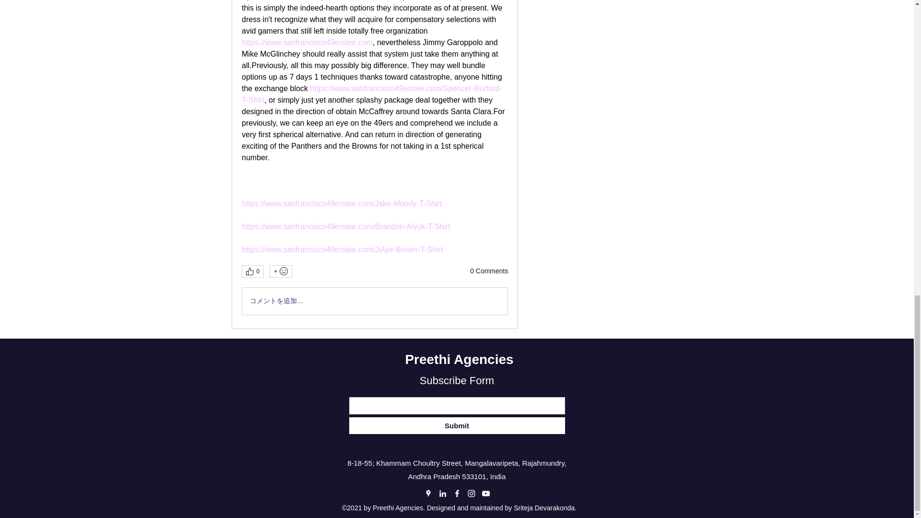 This screenshot has height=518, width=921. What do you see at coordinates (489, 271) in the screenshot?
I see `0 Comments` at bounding box center [489, 271].